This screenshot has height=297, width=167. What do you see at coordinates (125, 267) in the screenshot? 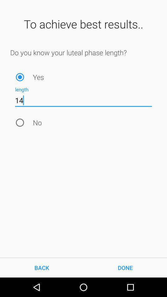
I see `turn off the item next to back` at bounding box center [125, 267].